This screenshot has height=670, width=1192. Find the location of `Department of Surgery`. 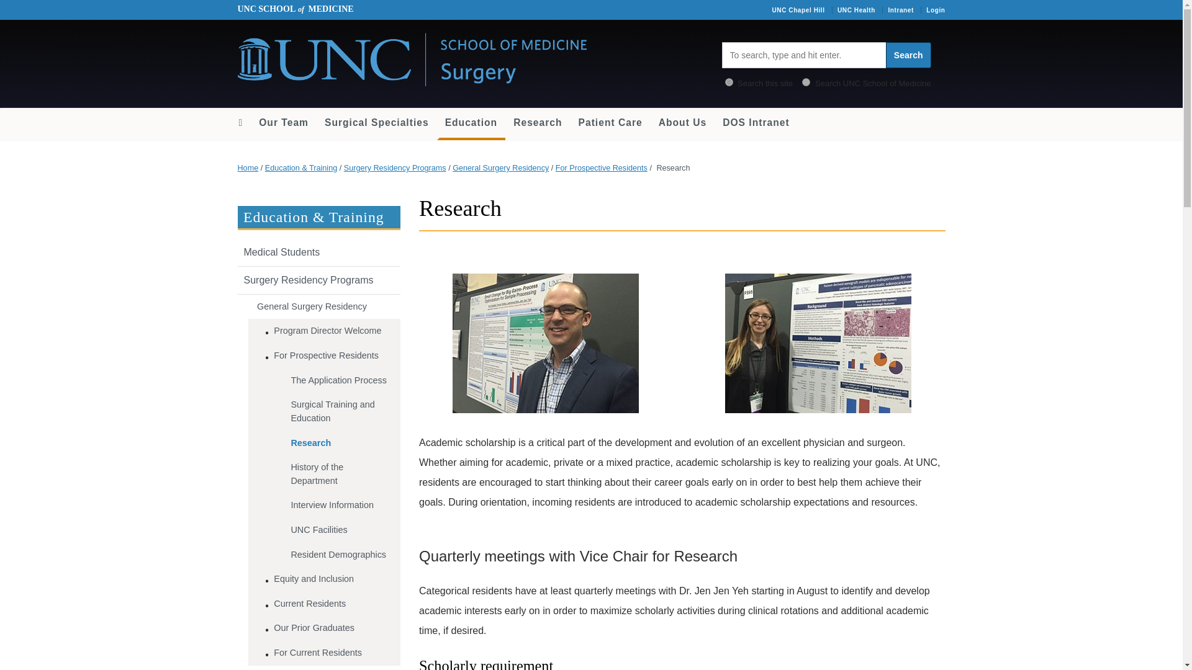

Department of Surgery is located at coordinates (412, 57).